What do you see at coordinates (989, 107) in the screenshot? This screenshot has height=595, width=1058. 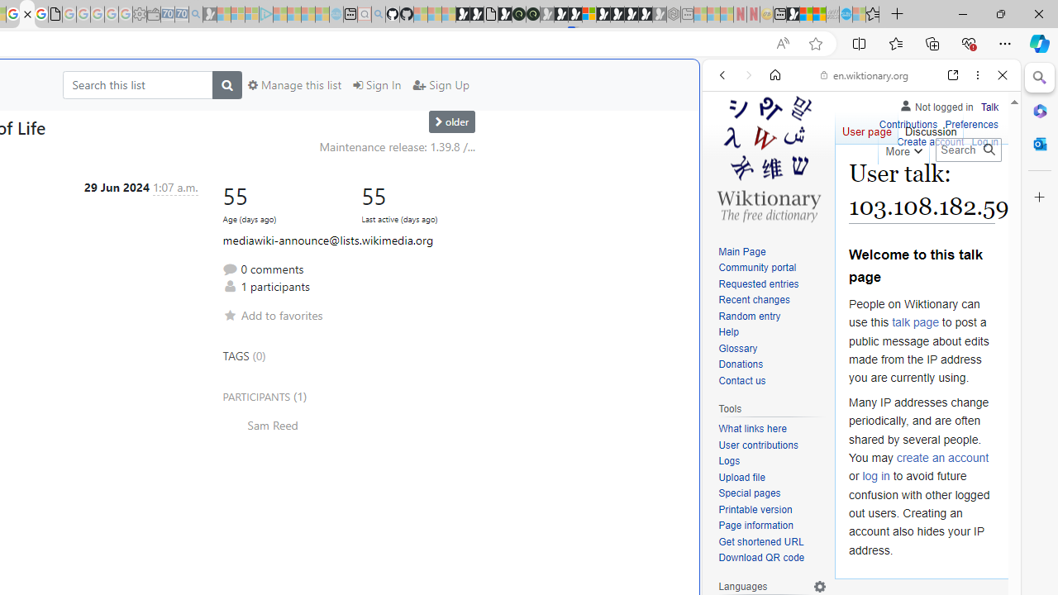 I see `Talk` at bounding box center [989, 107].